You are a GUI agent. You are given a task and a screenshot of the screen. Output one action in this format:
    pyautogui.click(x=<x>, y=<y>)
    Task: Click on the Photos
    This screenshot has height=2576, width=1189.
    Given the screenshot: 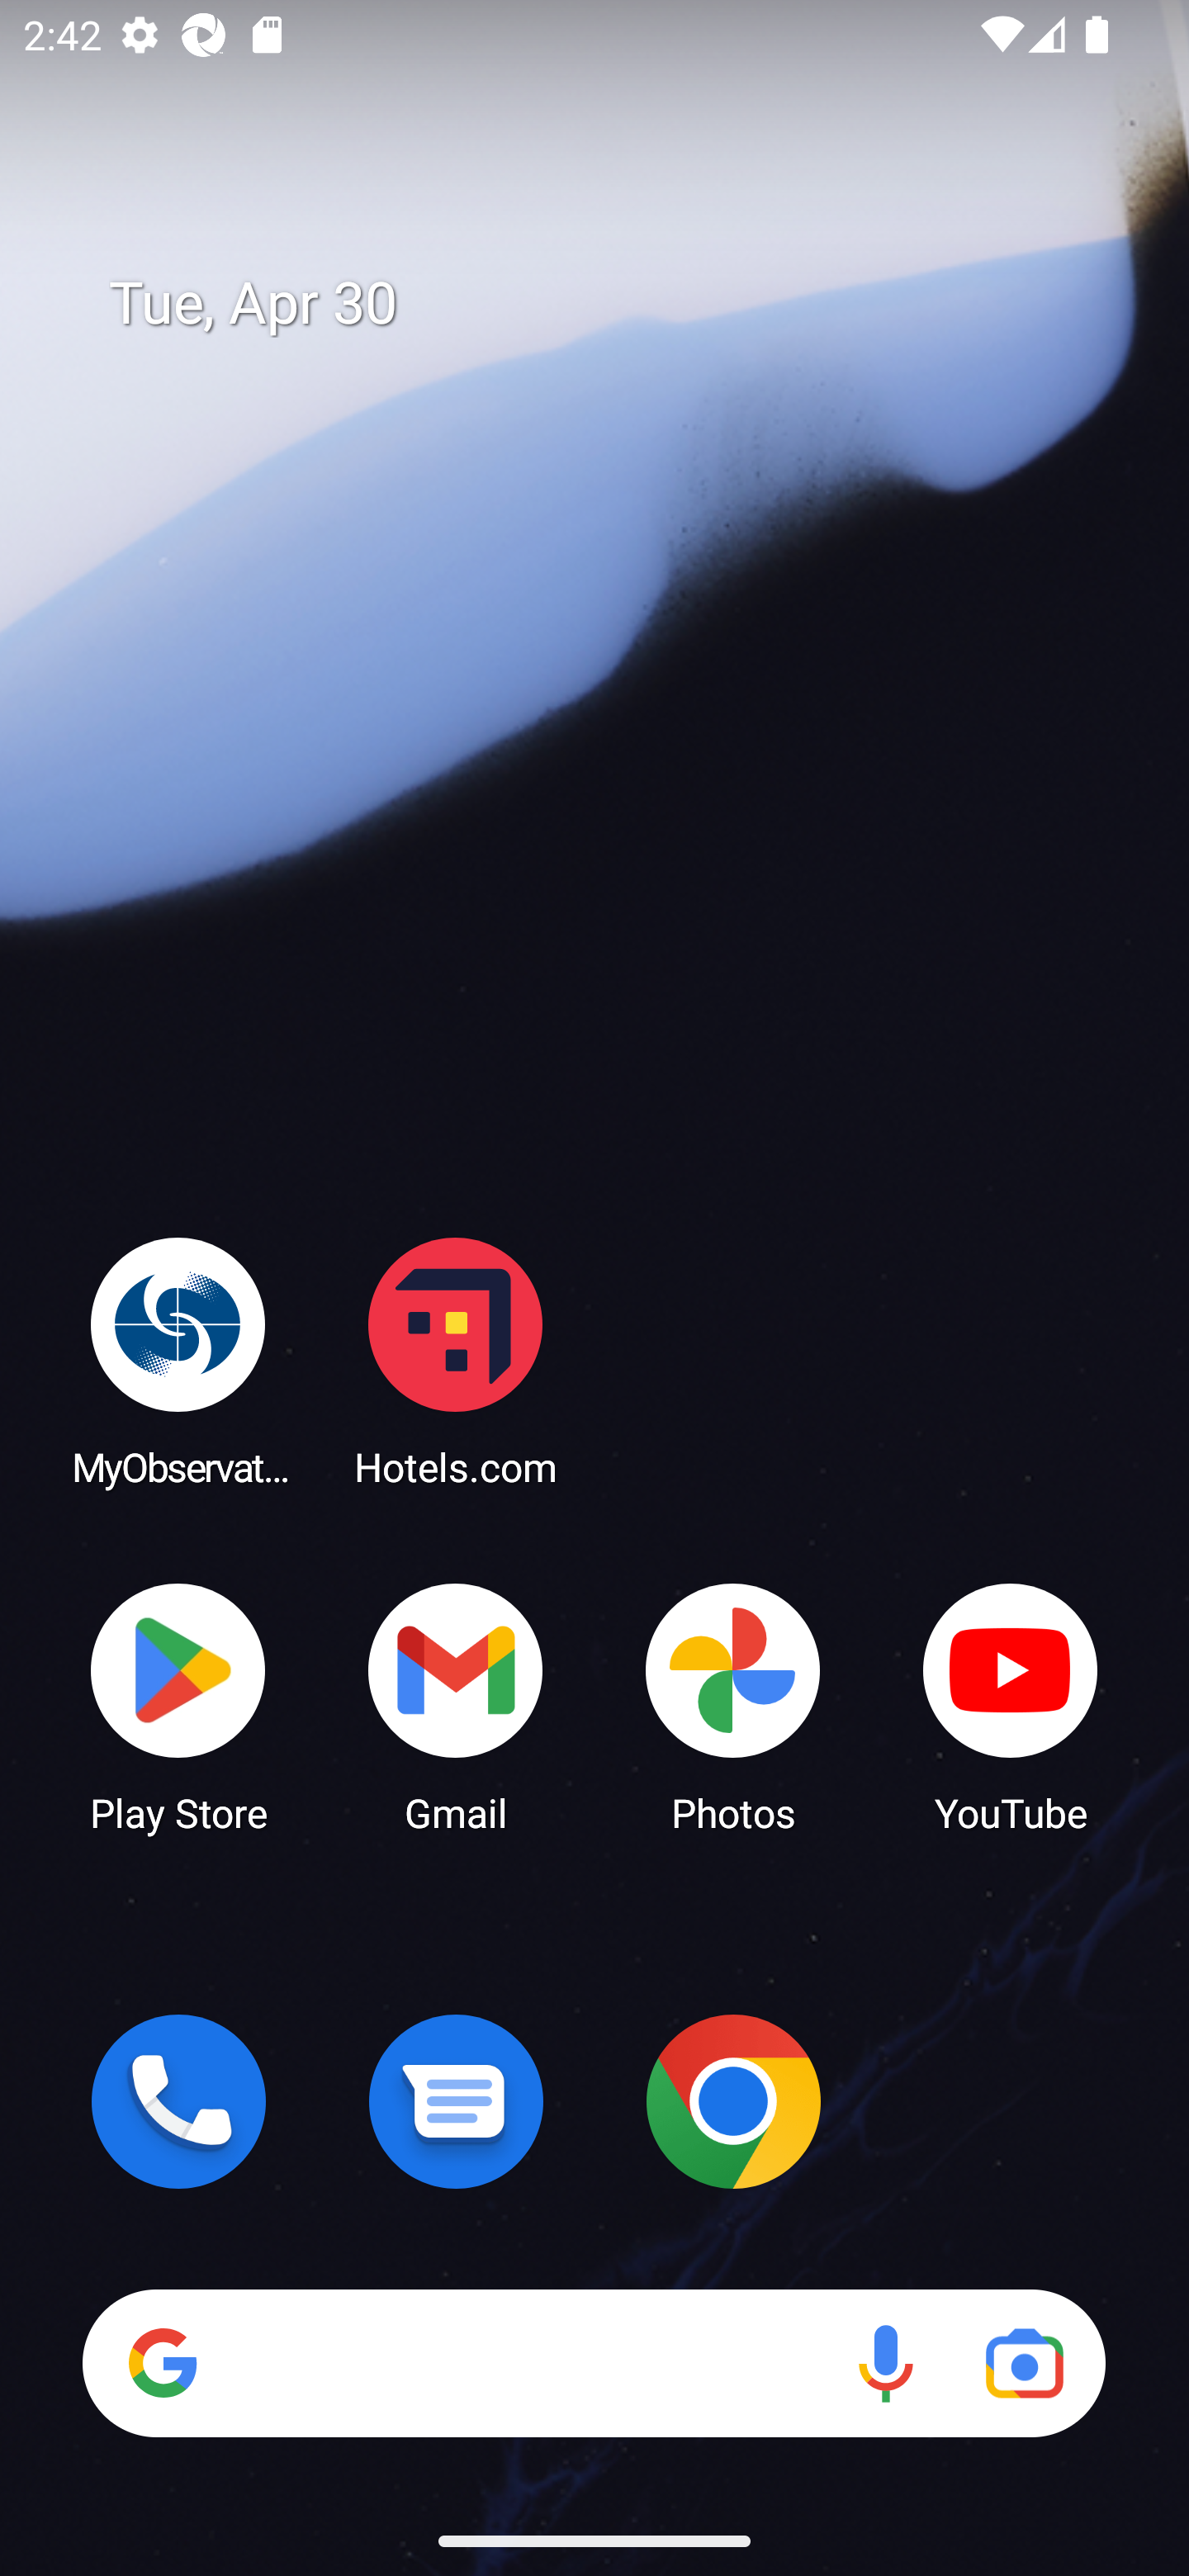 What is the action you would take?
    pyautogui.click(x=733, y=1706)
    